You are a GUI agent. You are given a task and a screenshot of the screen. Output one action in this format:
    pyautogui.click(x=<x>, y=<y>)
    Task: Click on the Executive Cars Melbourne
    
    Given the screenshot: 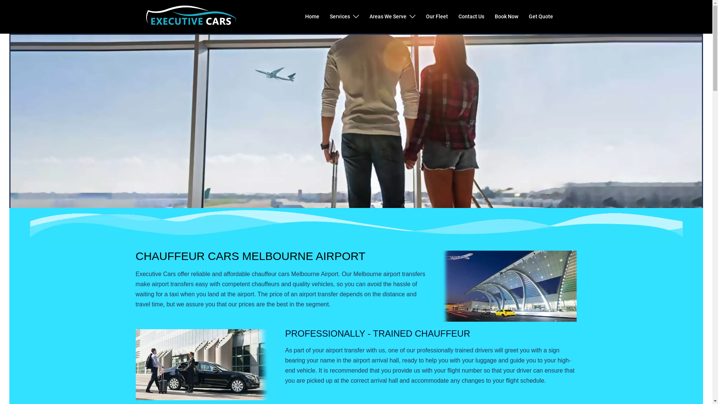 What is the action you would take?
    pyautogui.click(x=191, y=16)
    